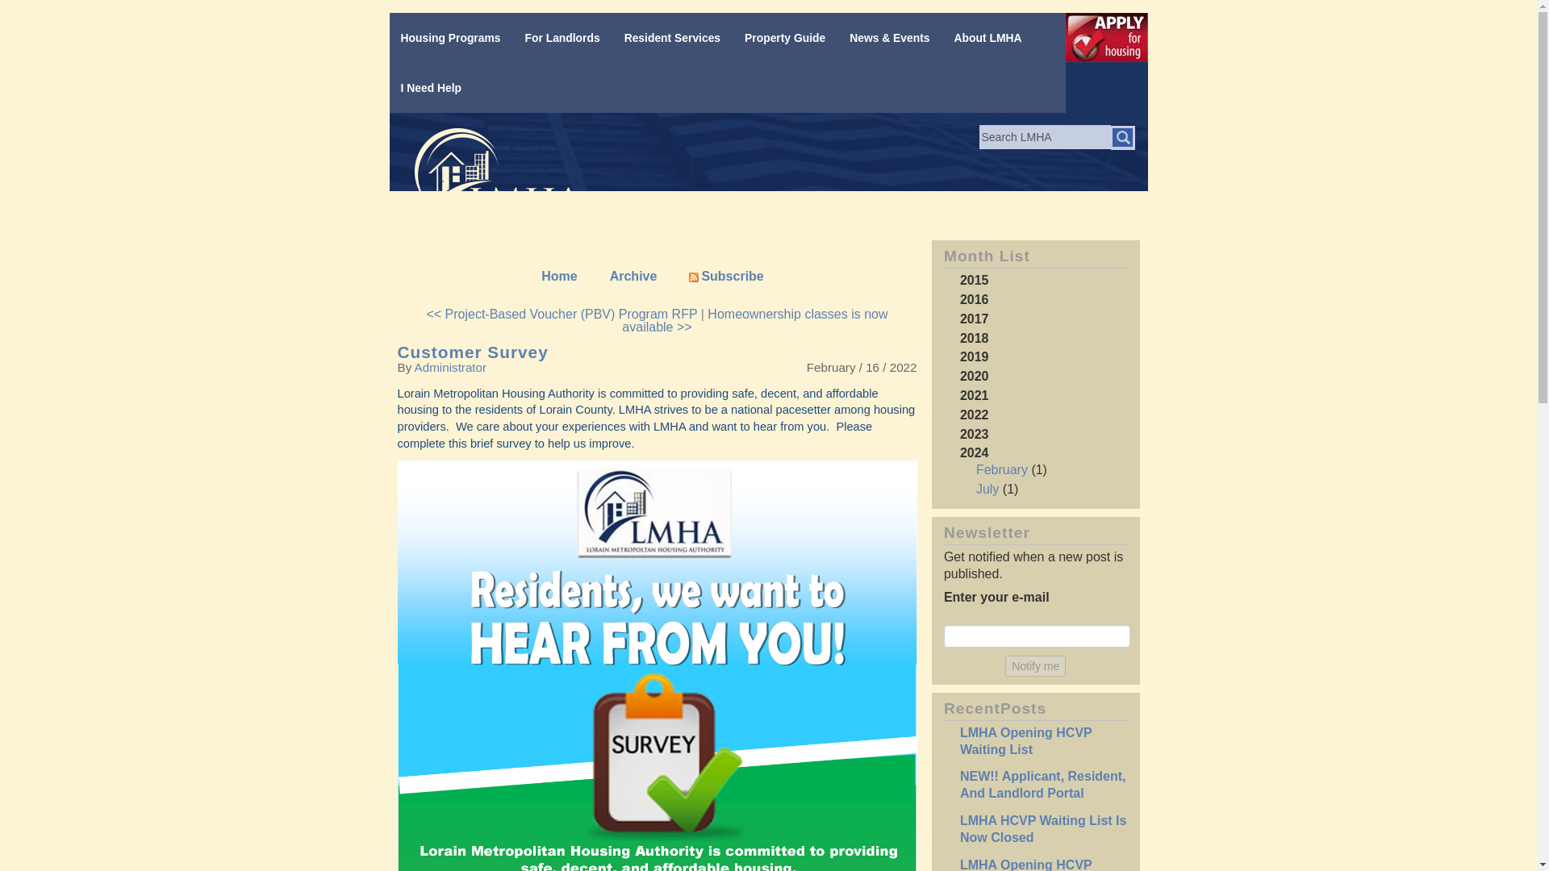 Image resolution: width=1549 pixels, height=871 pixels. What do you see at coordinates (1044, 137) in the screenshot?
I see `Search LMHA` at bounding box center [1044, 137].